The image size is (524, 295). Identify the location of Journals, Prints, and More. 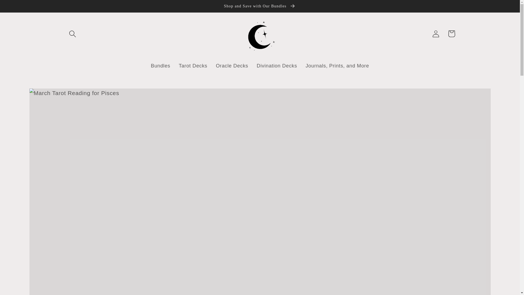
(337, 66).